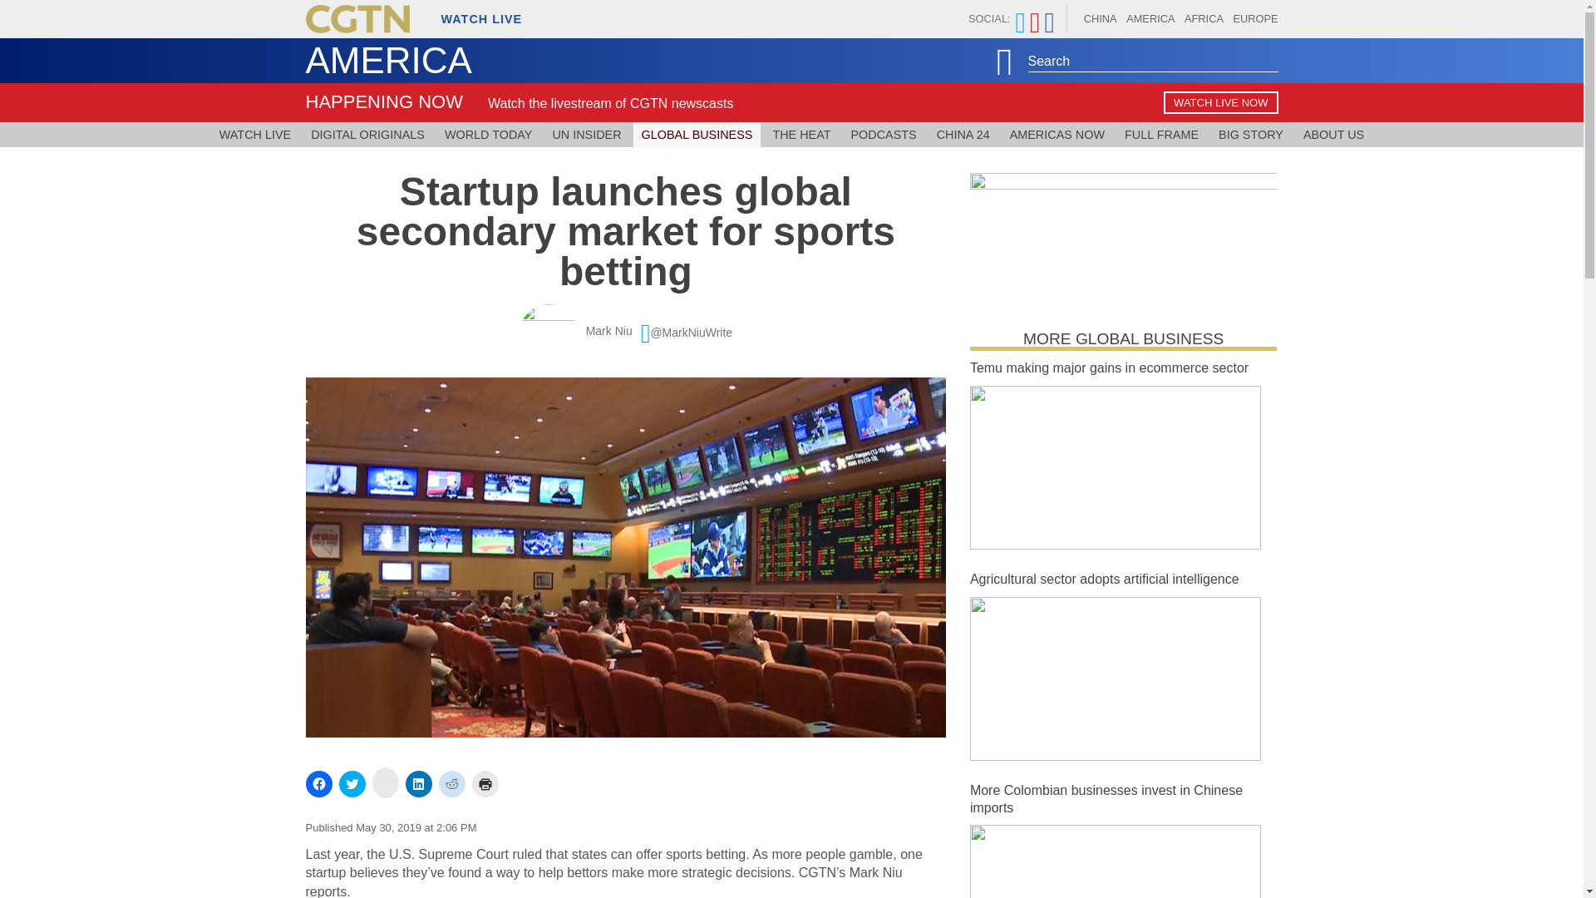  I want to click on Click to share on LinkedIn, so click(419, 783).